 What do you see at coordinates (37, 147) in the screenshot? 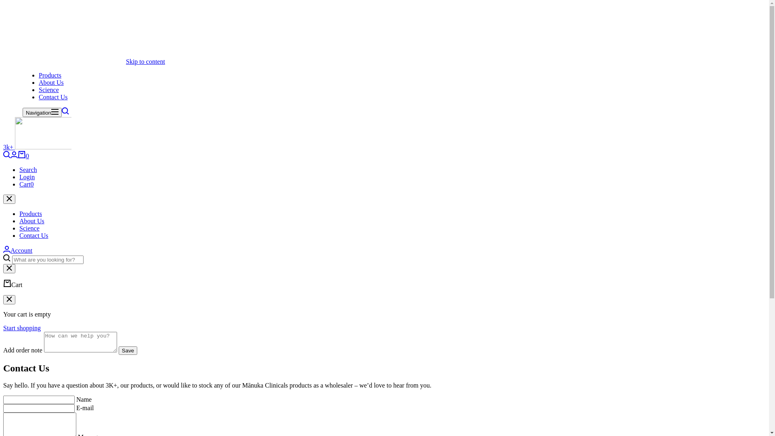
I see `3k+` at bounding box center [37, 147].